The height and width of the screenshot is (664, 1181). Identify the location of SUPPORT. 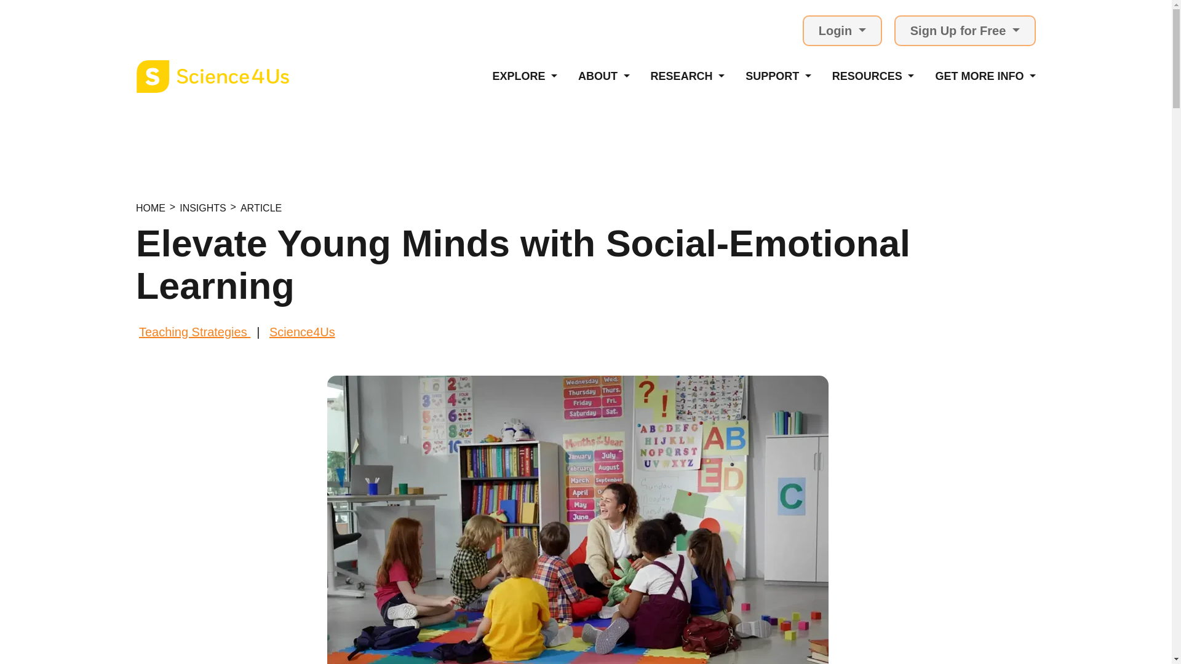
(778, 76).